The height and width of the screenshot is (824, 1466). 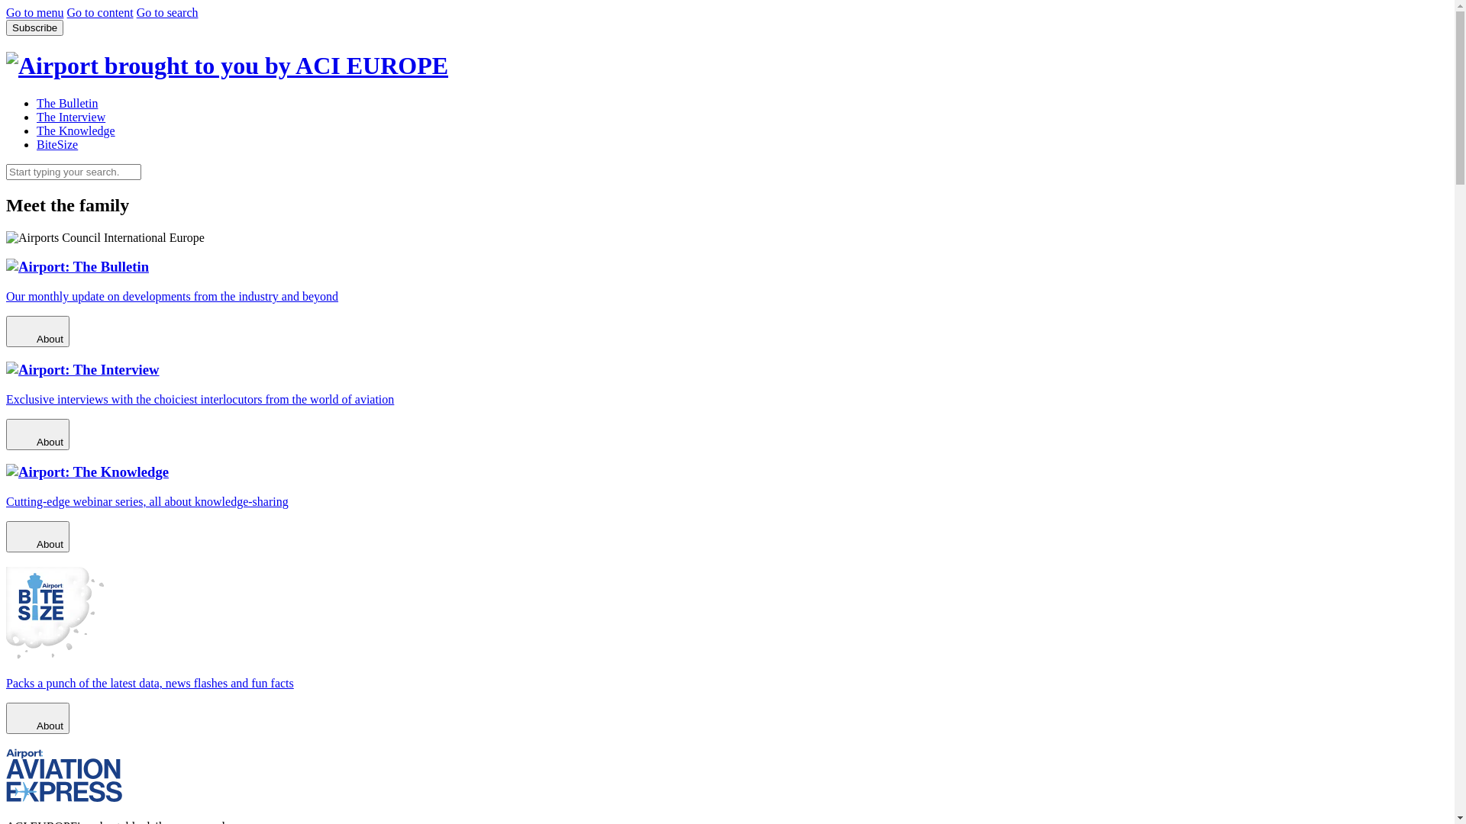 What do you see at coordinates (38, 435) in the screenshot?
I see `About` at bounding box center [38, 435].